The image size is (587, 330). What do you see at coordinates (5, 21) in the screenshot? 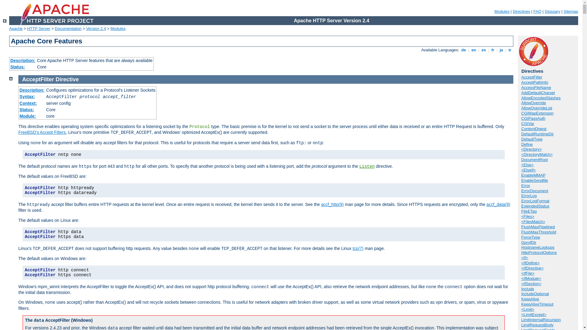
I see `<-` at bounding box center [5, 21].